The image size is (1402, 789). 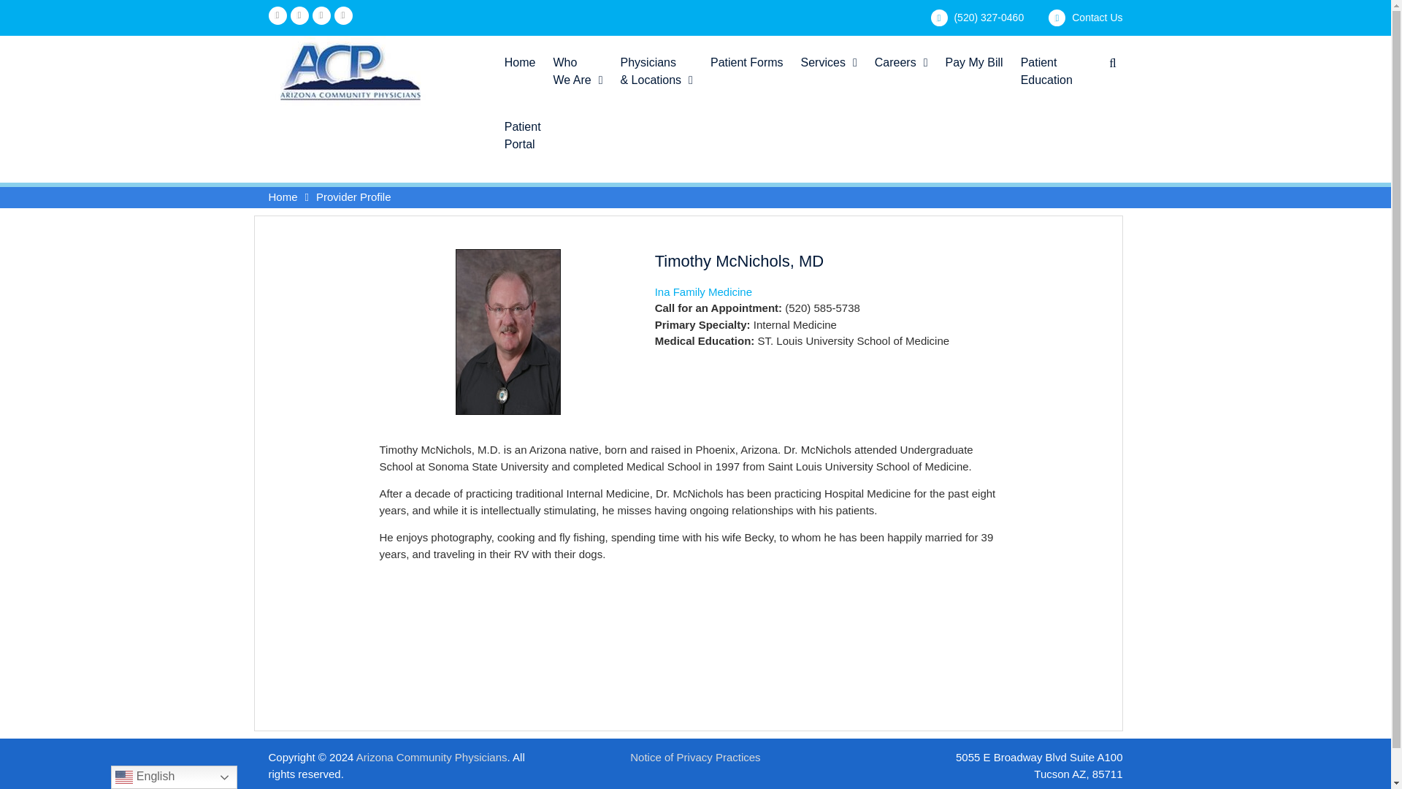 What do you see at coordinates (829, 58) in the screenshot?
I see `Patient Forms` at bounding box center [829, 58].